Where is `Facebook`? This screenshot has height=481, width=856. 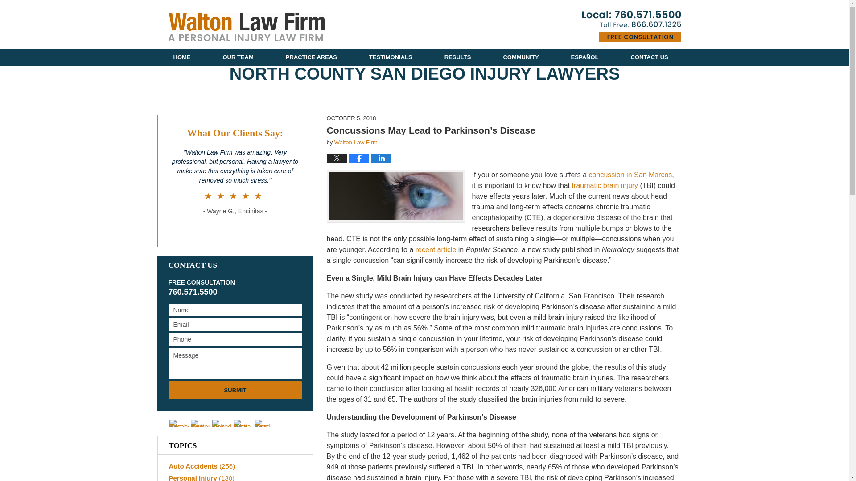 Facebook is located at coordinates (179, 423).